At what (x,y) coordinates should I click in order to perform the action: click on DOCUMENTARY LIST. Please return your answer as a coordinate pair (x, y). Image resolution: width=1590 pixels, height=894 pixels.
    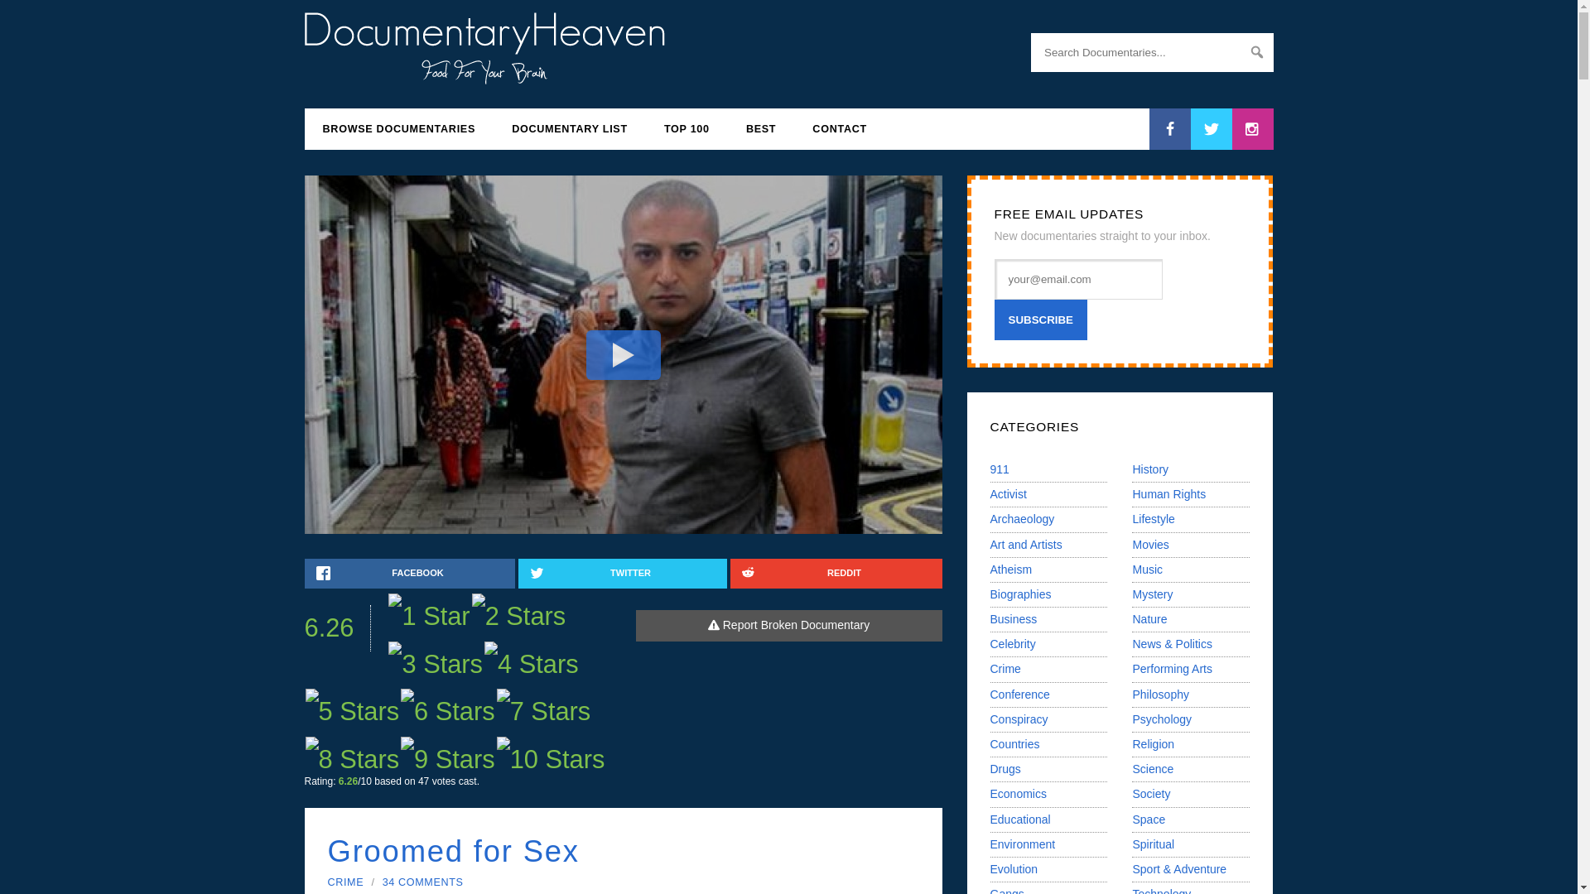
    Looking at the image, I should click on (569, 129).